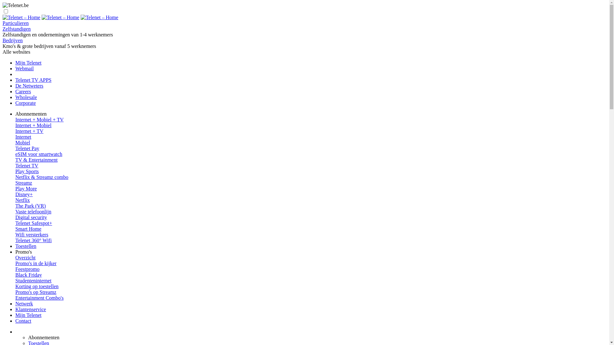  I want to click on De Netweters, so click(29, 86).